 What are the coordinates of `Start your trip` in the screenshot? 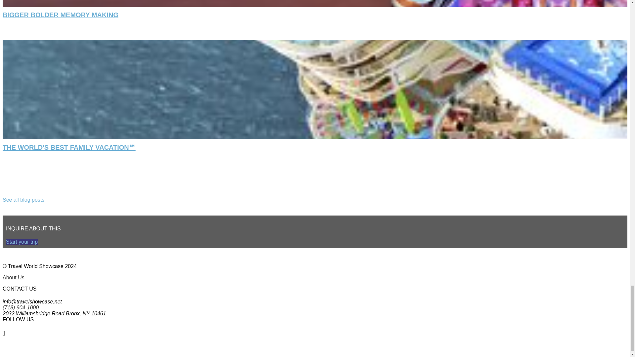 It's located at (21, 241).